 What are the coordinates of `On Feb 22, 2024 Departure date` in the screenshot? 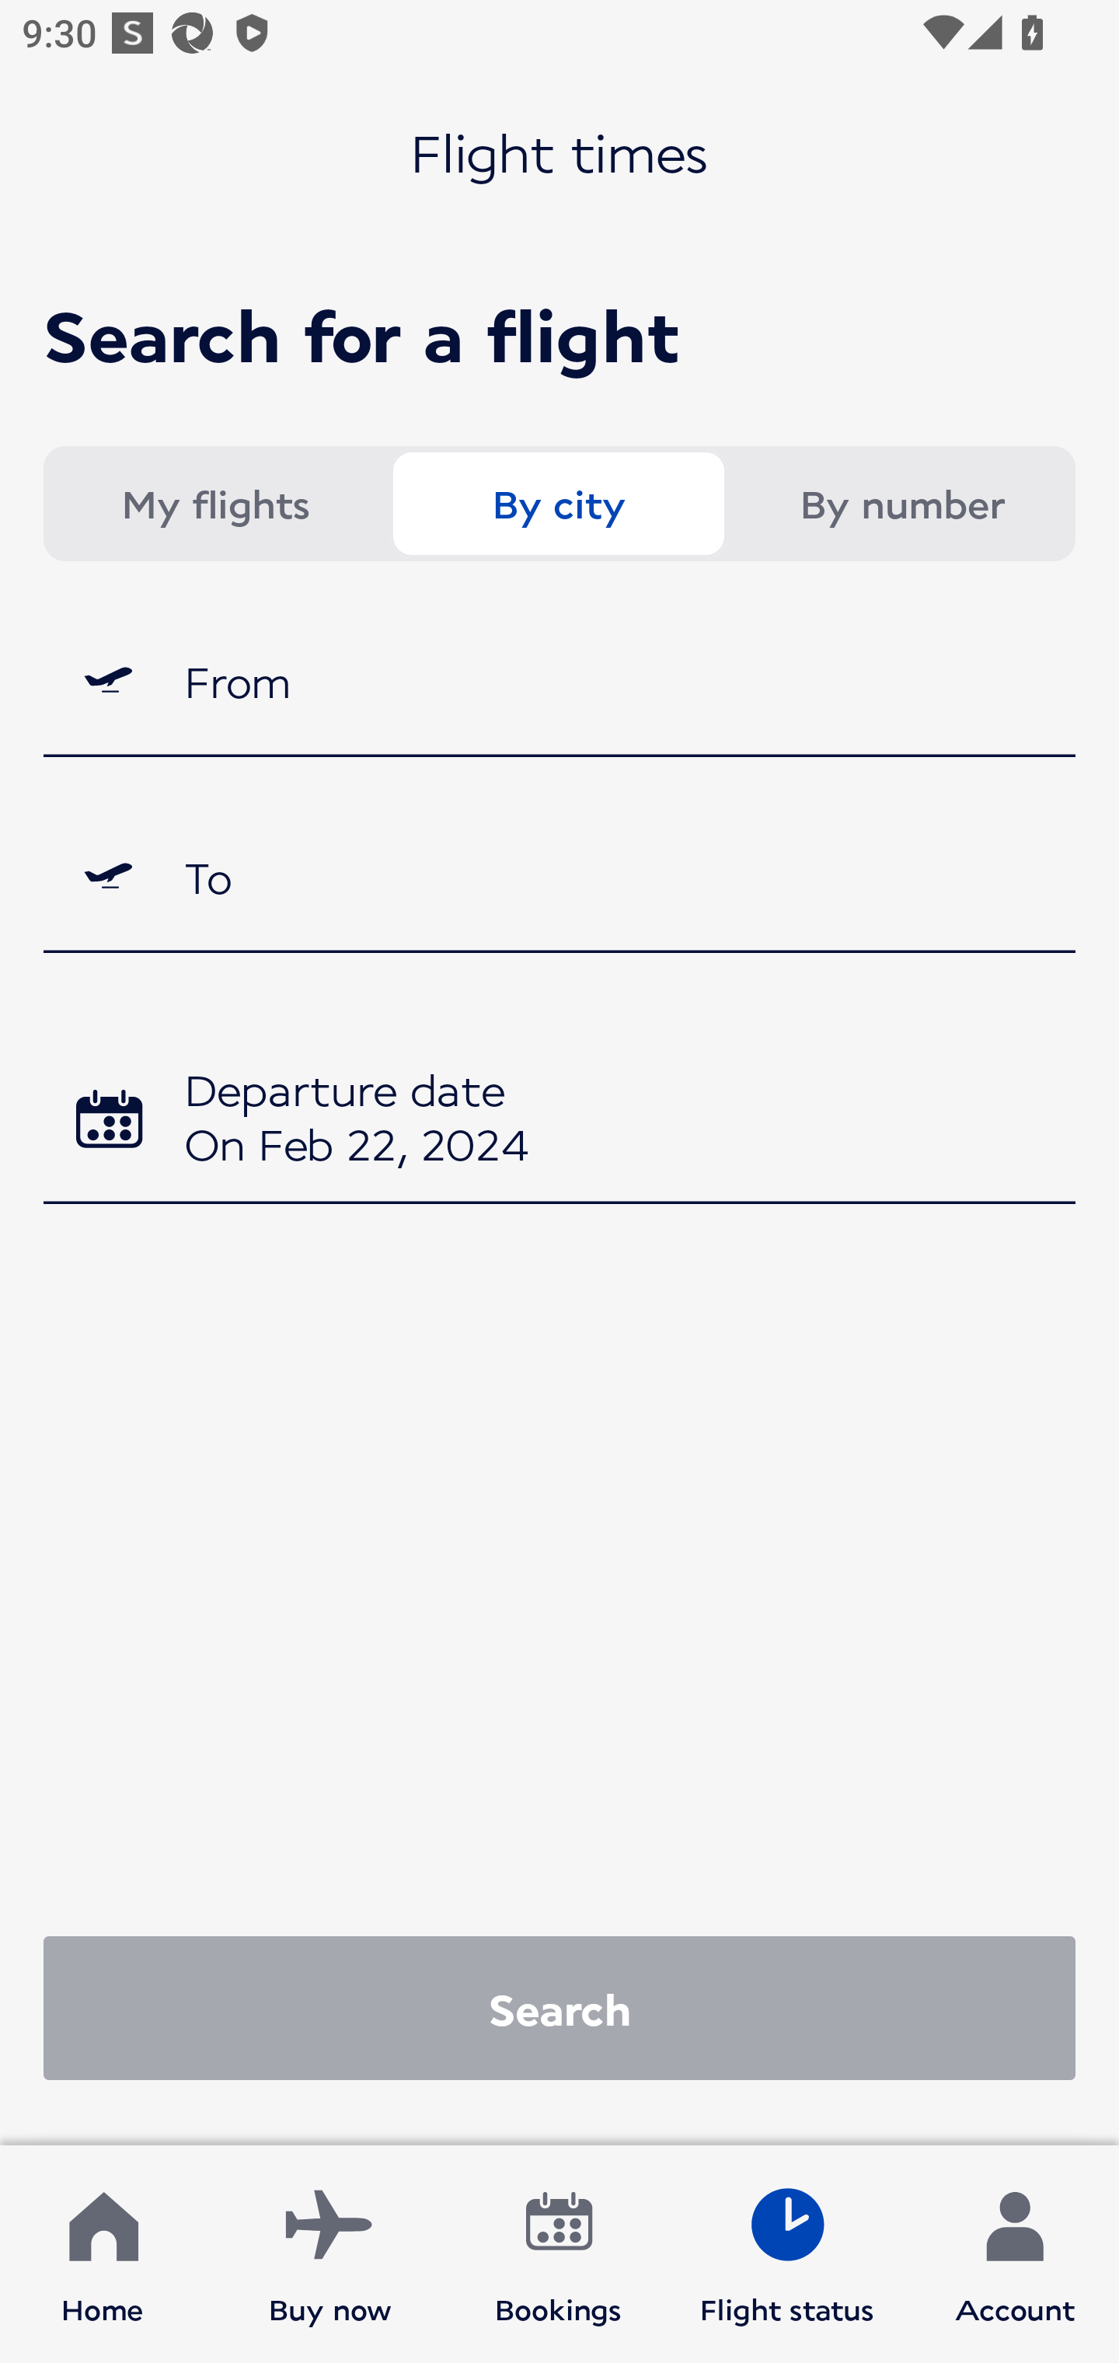 It's located at (559, 1122).